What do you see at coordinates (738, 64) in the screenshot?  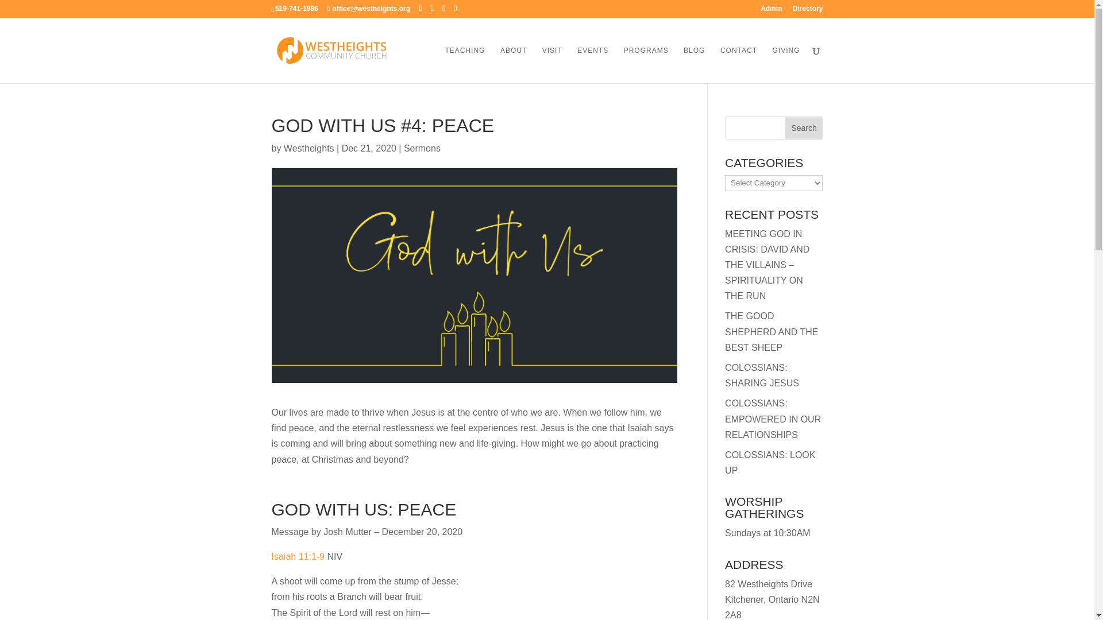 I see `CONTACT` at bounding box center [738, 64].